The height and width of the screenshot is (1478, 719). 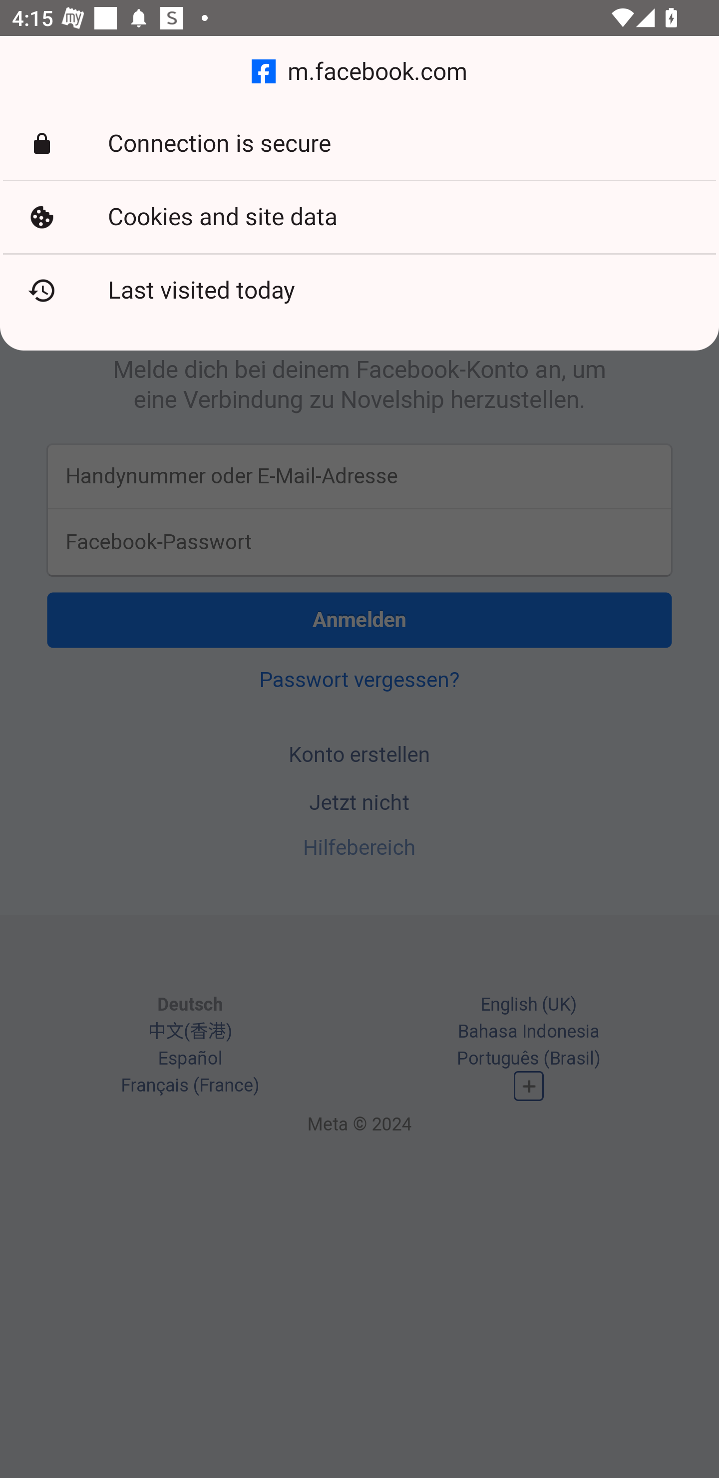 I want to click on Last visited today, so click(x=359, y=291).